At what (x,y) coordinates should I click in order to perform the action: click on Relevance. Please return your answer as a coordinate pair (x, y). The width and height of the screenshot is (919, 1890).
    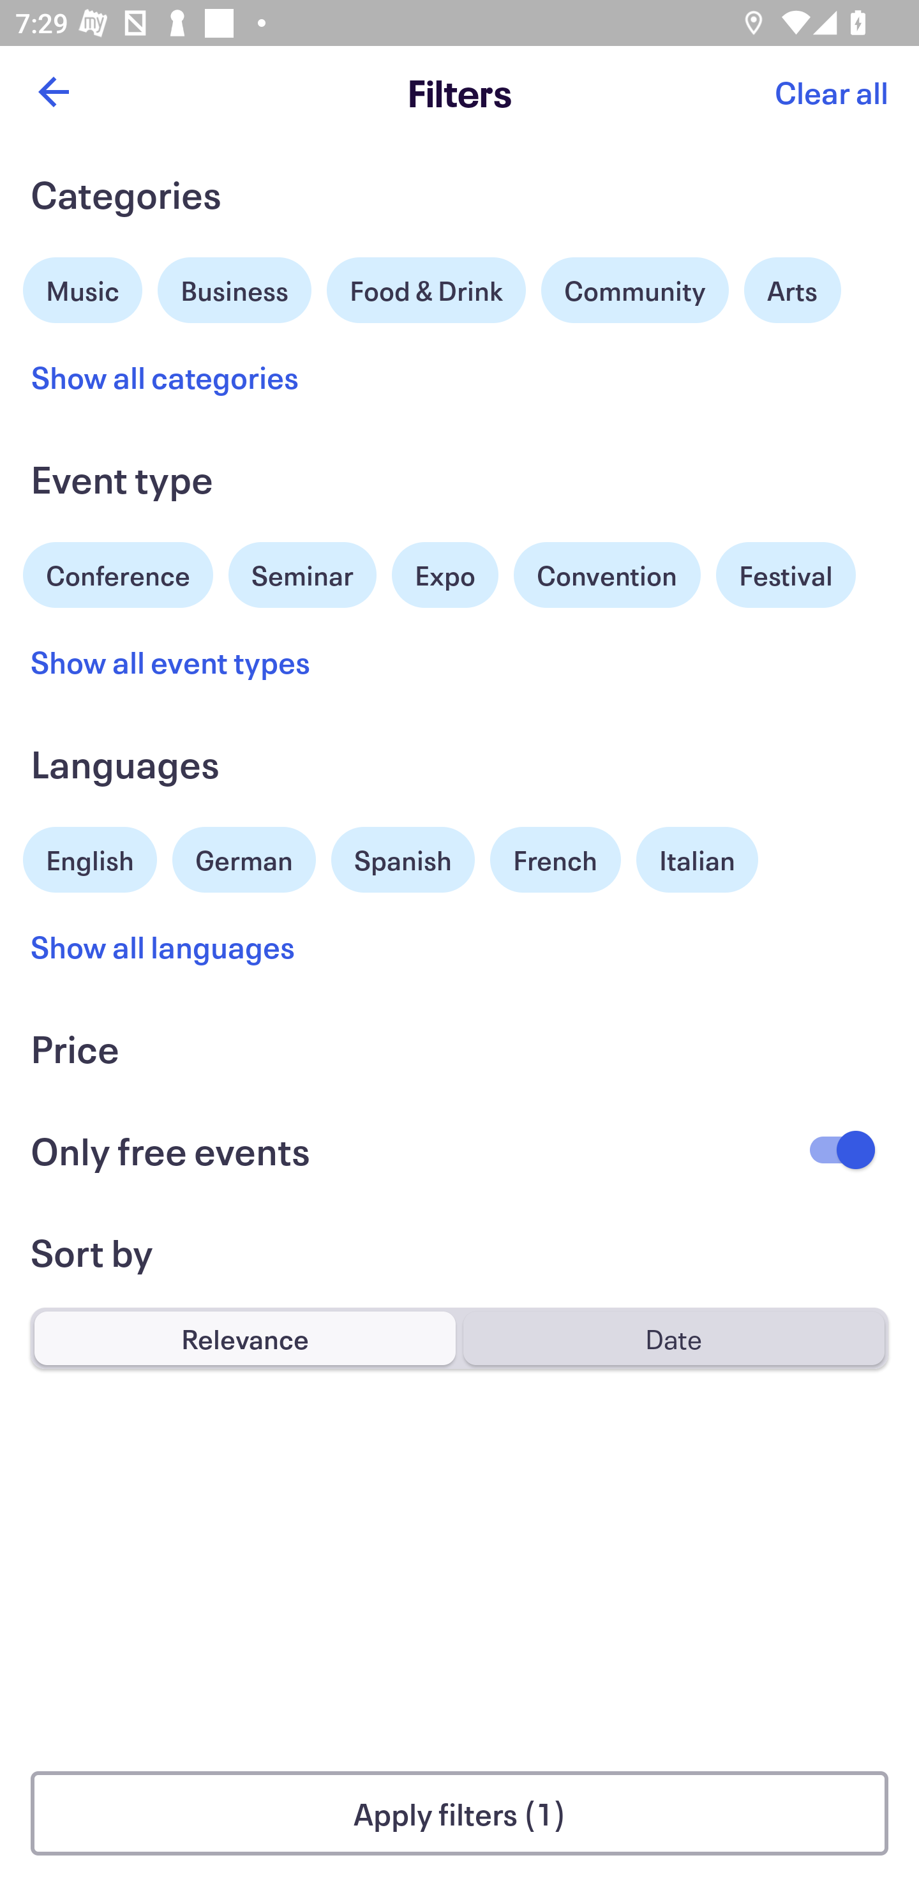
    Looking at the image, I should click on (245, 1338).